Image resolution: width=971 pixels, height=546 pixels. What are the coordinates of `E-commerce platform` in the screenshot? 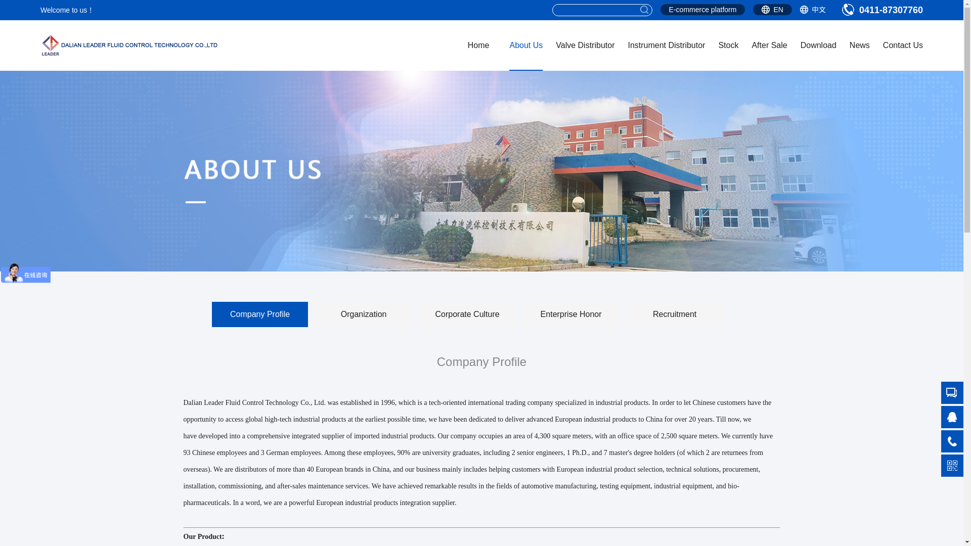 It's located at (703, 9).